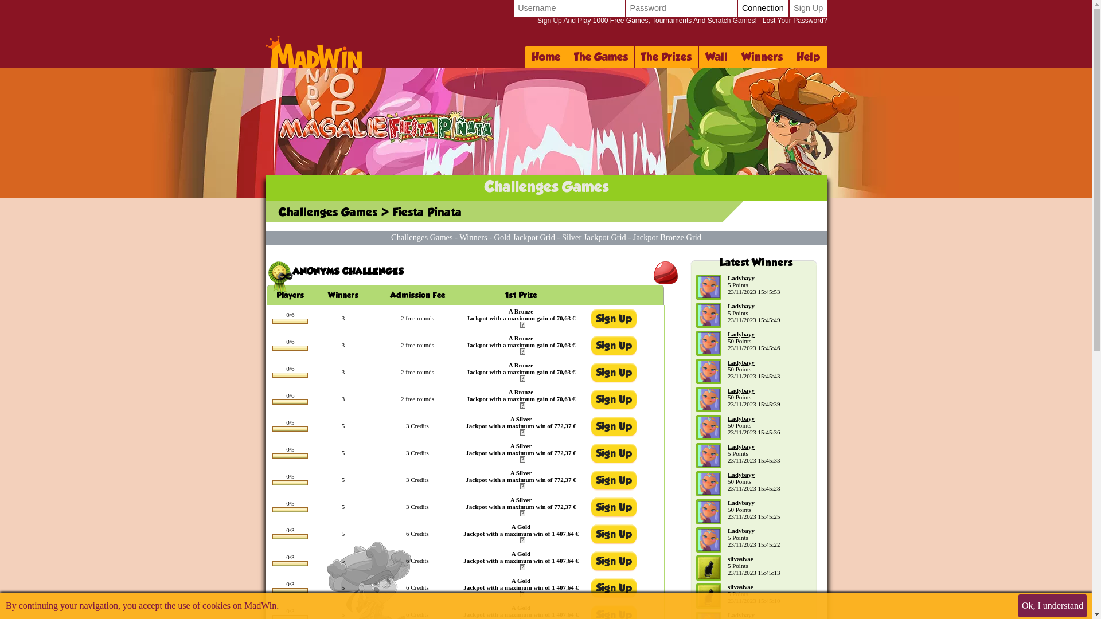 The height and width of the screenshot is (619, 1101). I want to click on Home, so click(546, 57).